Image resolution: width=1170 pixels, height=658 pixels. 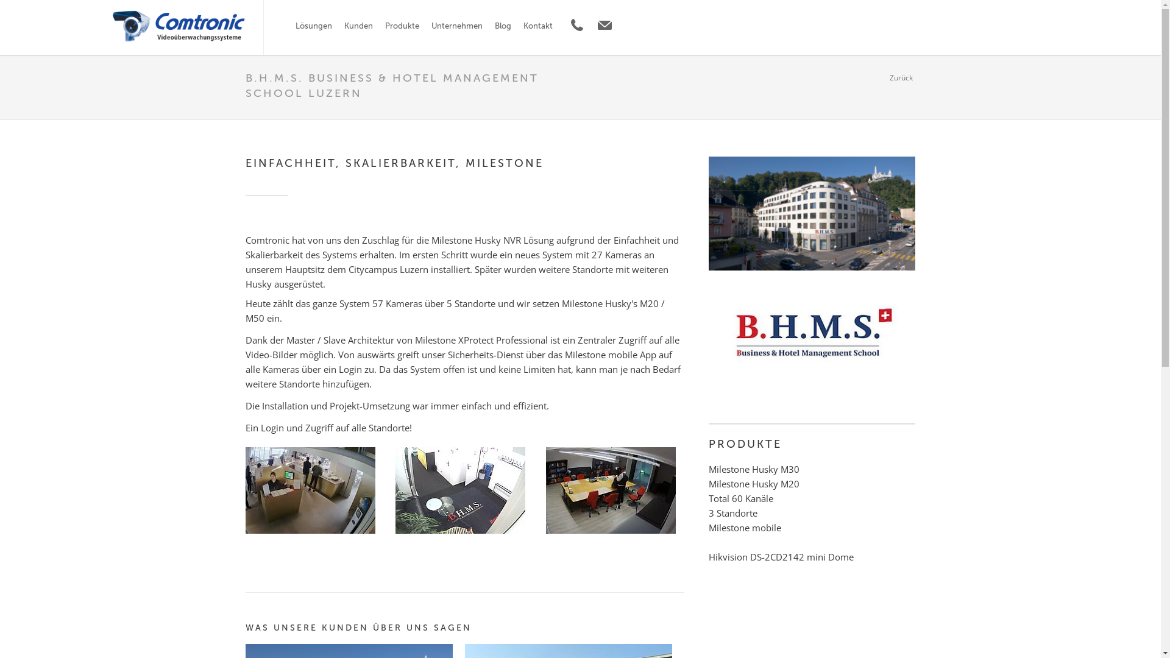 What do you see at coordinates (503, 27) in the screenshot?
I see `Blog` at bounding box center [503, 27].